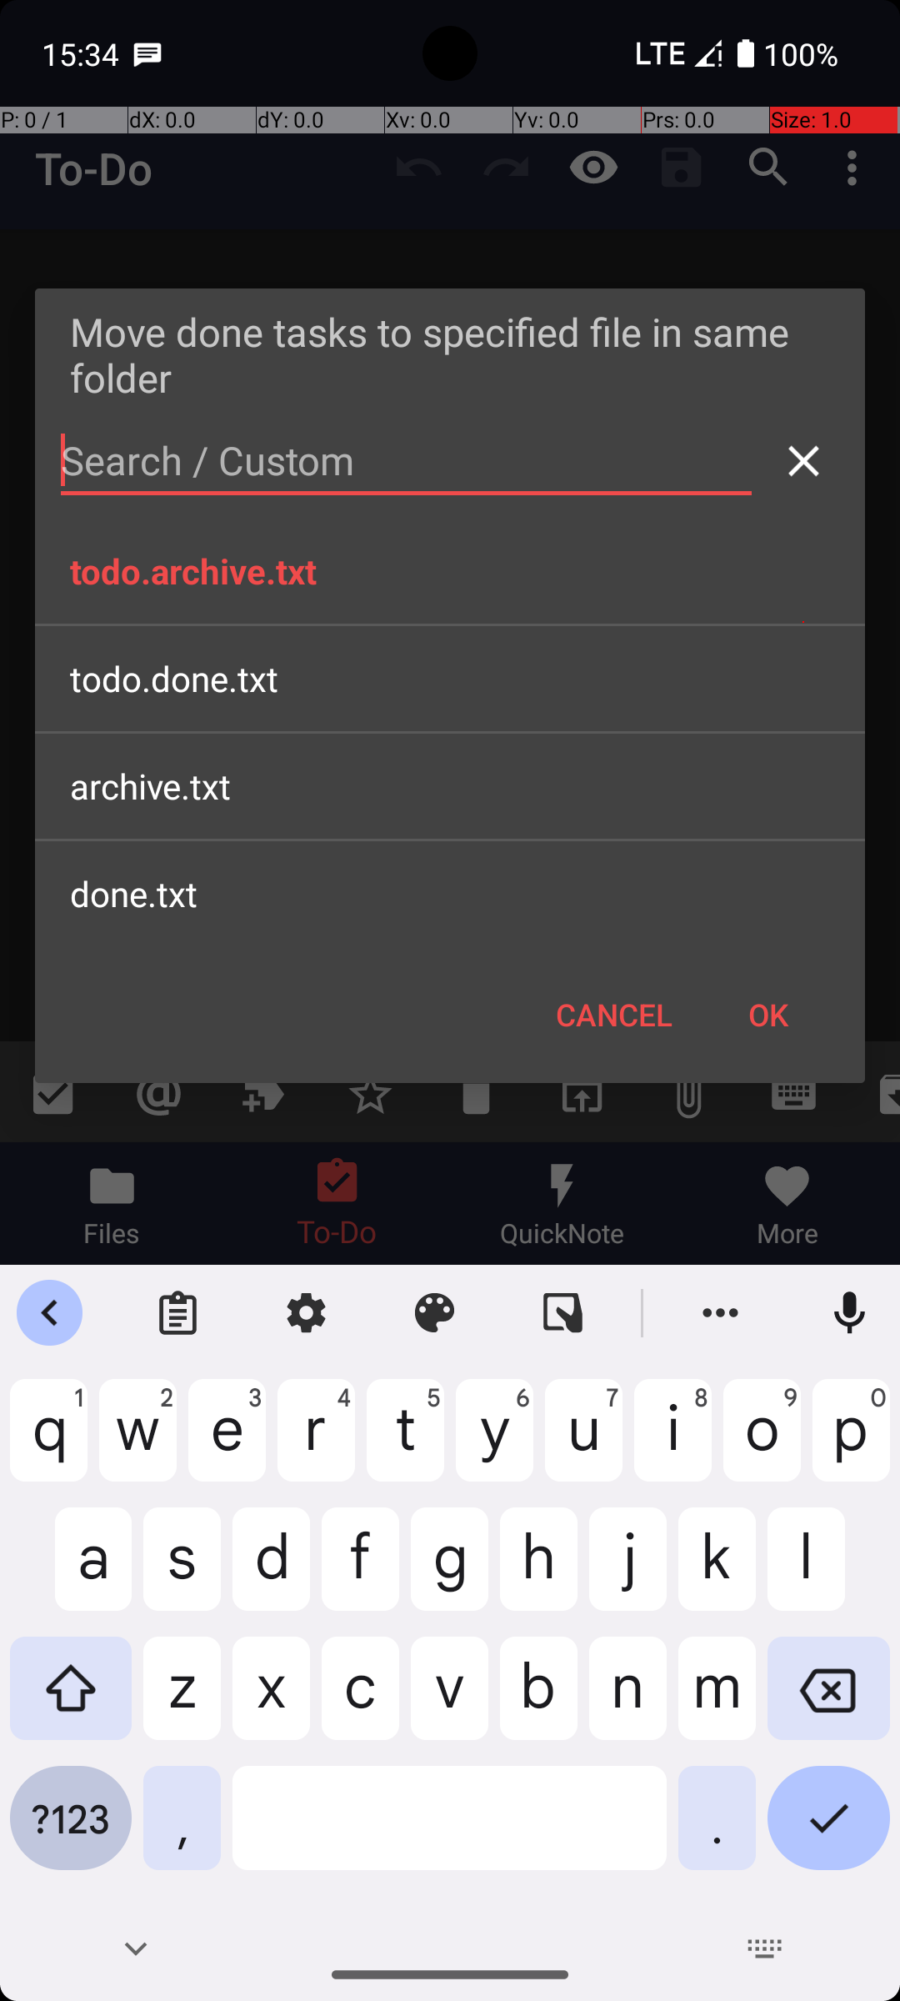  Describe the element at coordinates (450, 354) in the screenshot. I see `Move done tasks to specified file in same folder` at that location.